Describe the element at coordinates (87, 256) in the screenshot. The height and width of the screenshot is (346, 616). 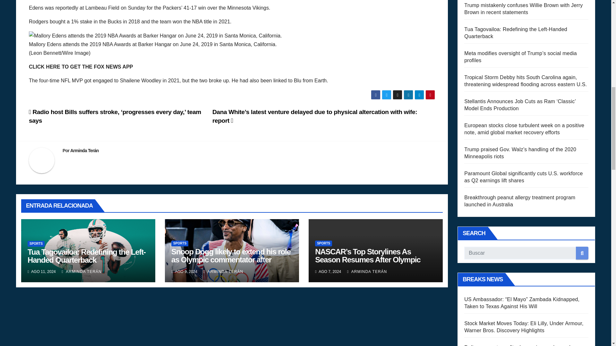
I see `Tua Tagovailoa: Redefining the Left-Handed Quarterback` at that location.